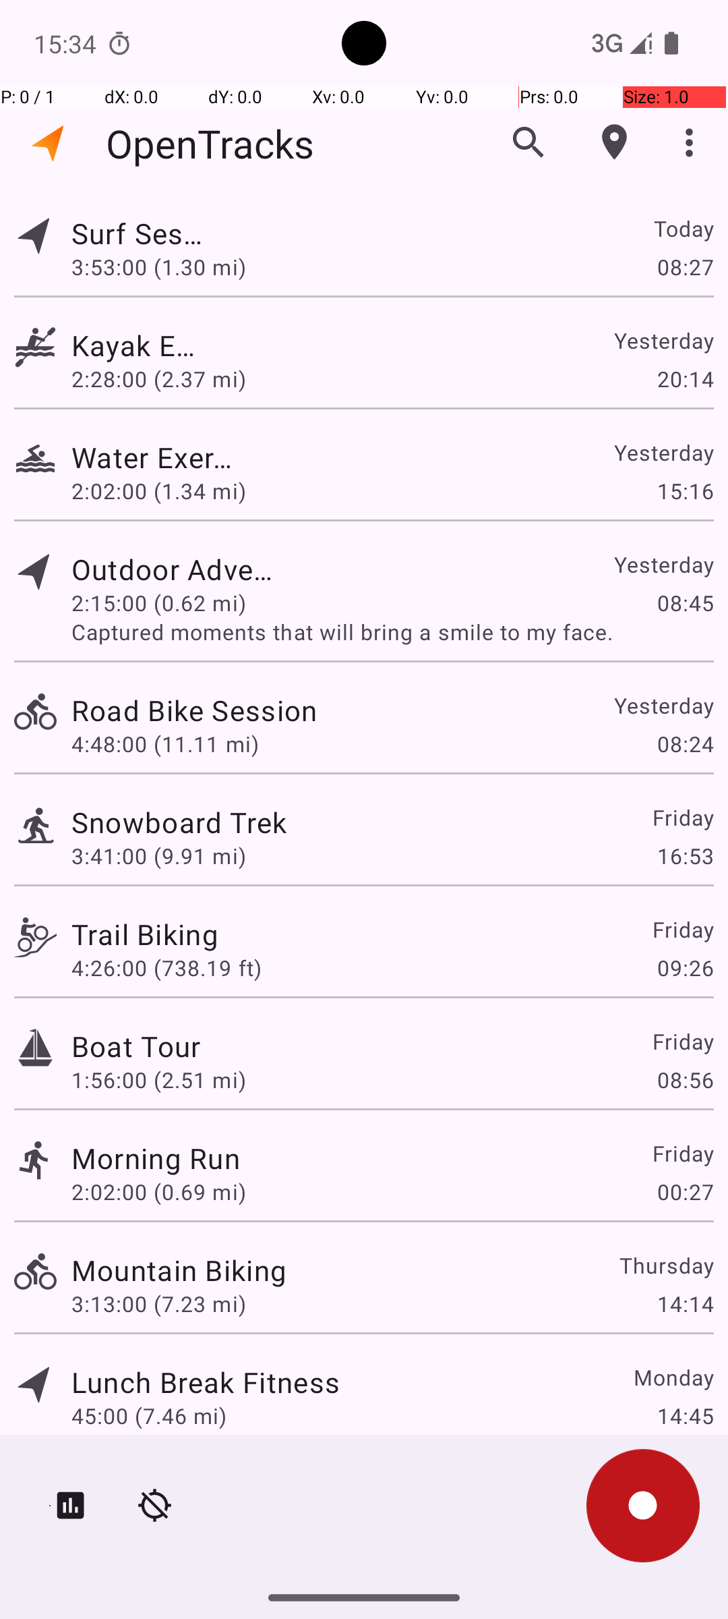  I want to click on 14:45, so click(685, 1415).